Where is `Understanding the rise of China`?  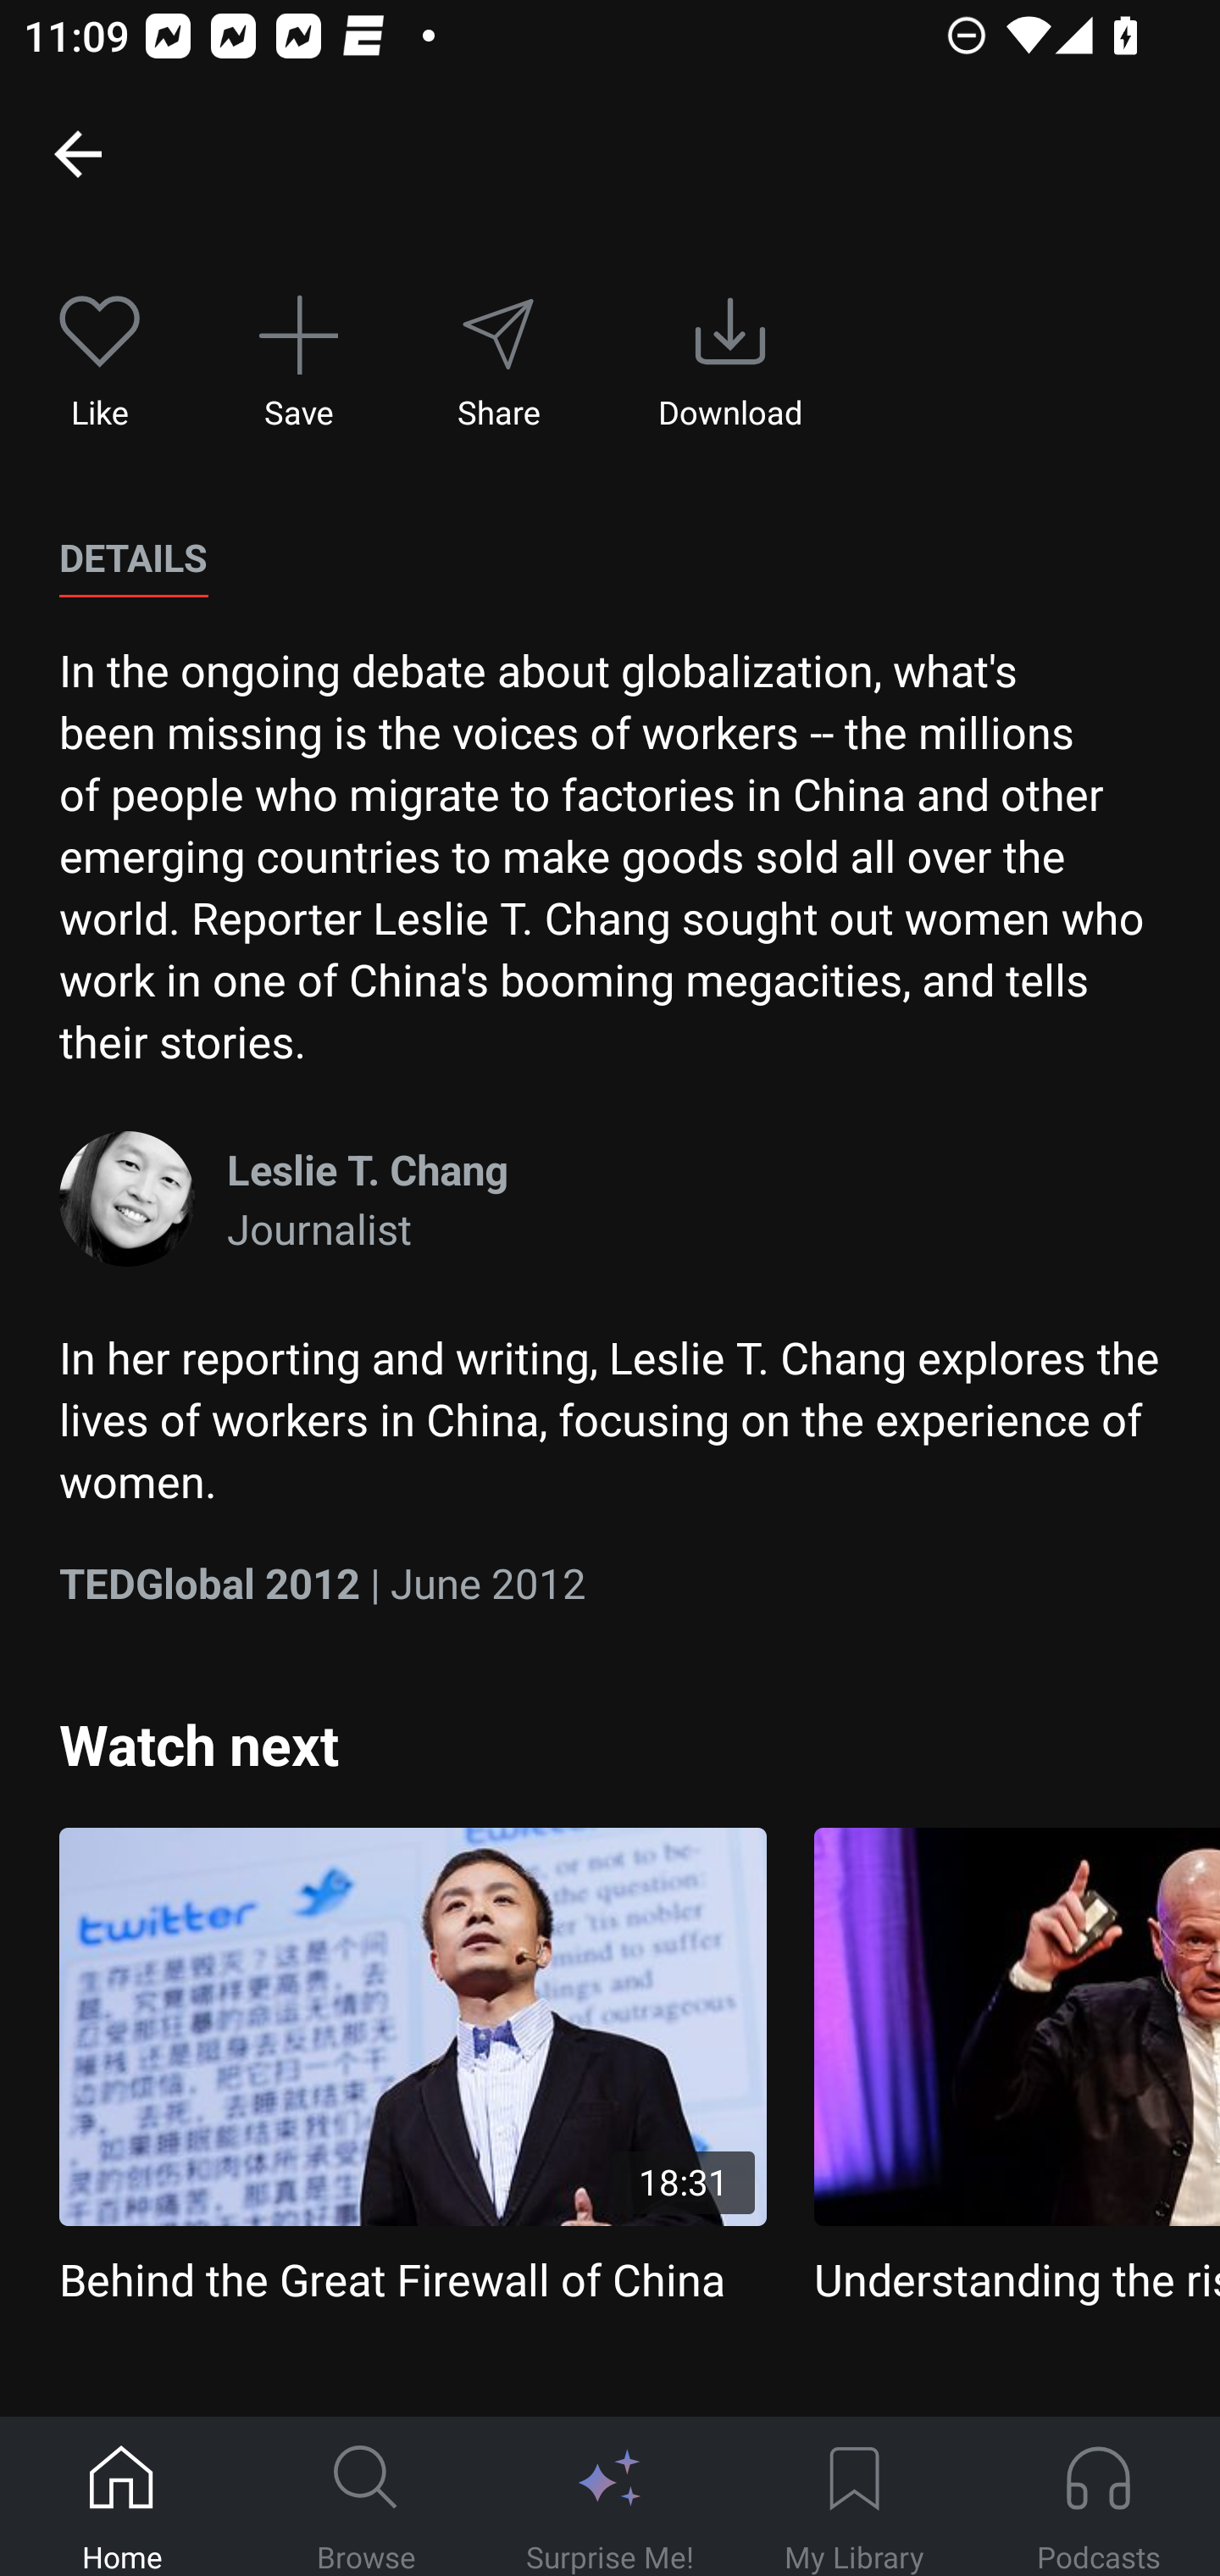 Understanding the rise of China is located at coordinates (1017, 2068).